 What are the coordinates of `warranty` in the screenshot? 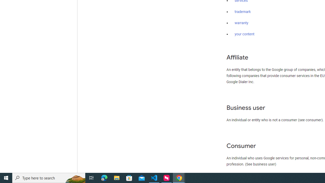 It's located at (241, 23).